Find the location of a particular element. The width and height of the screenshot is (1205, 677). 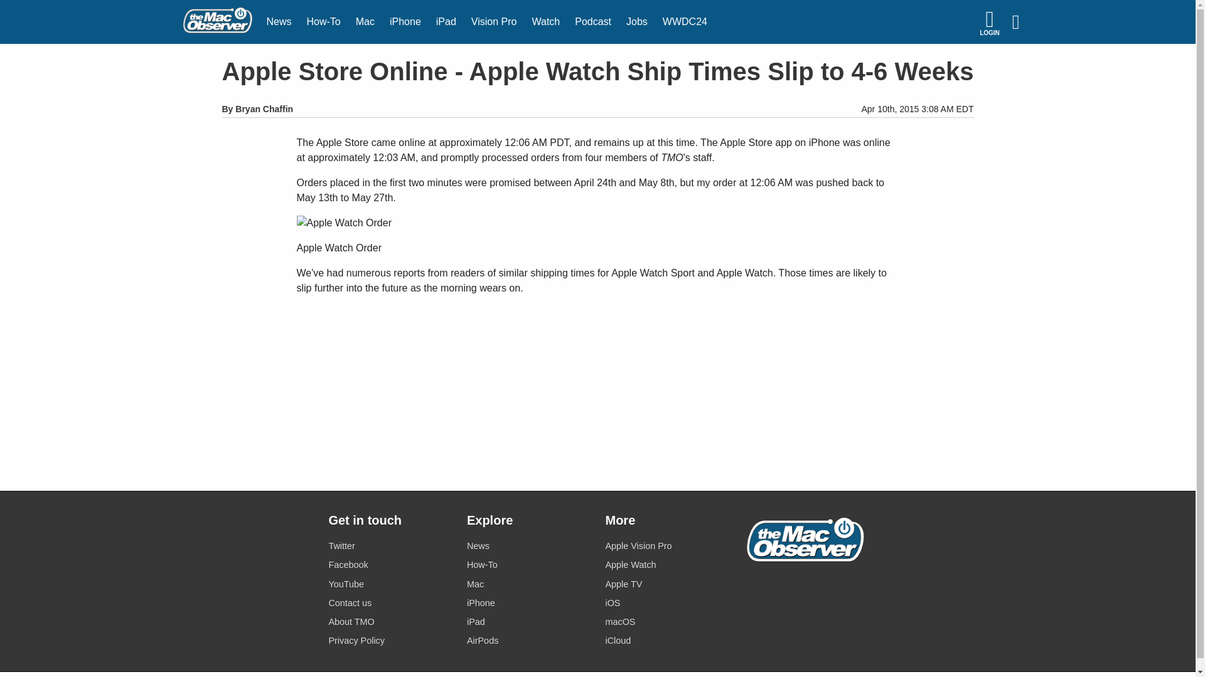

News is located at coordinates (528, 545).